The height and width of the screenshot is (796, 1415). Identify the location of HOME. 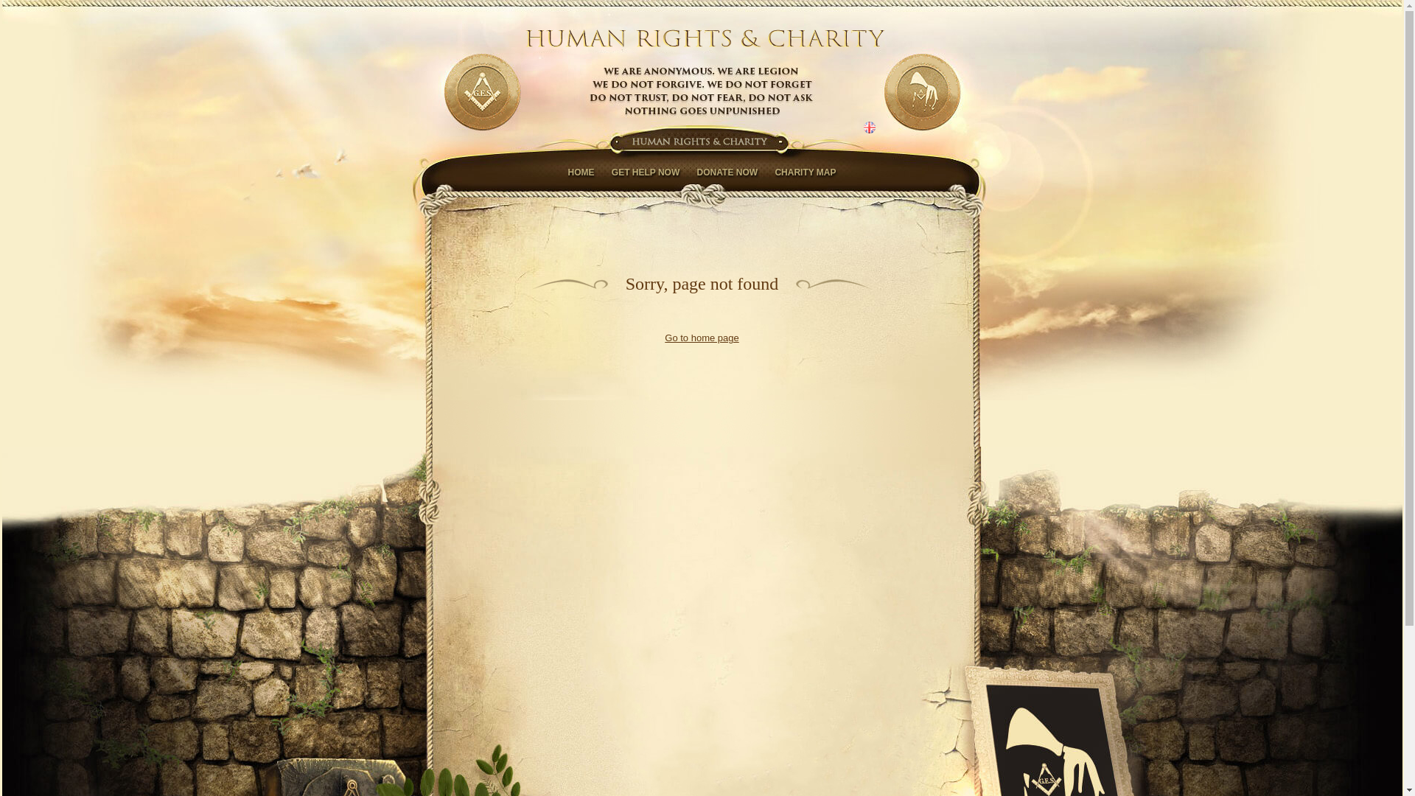
(581, 172).